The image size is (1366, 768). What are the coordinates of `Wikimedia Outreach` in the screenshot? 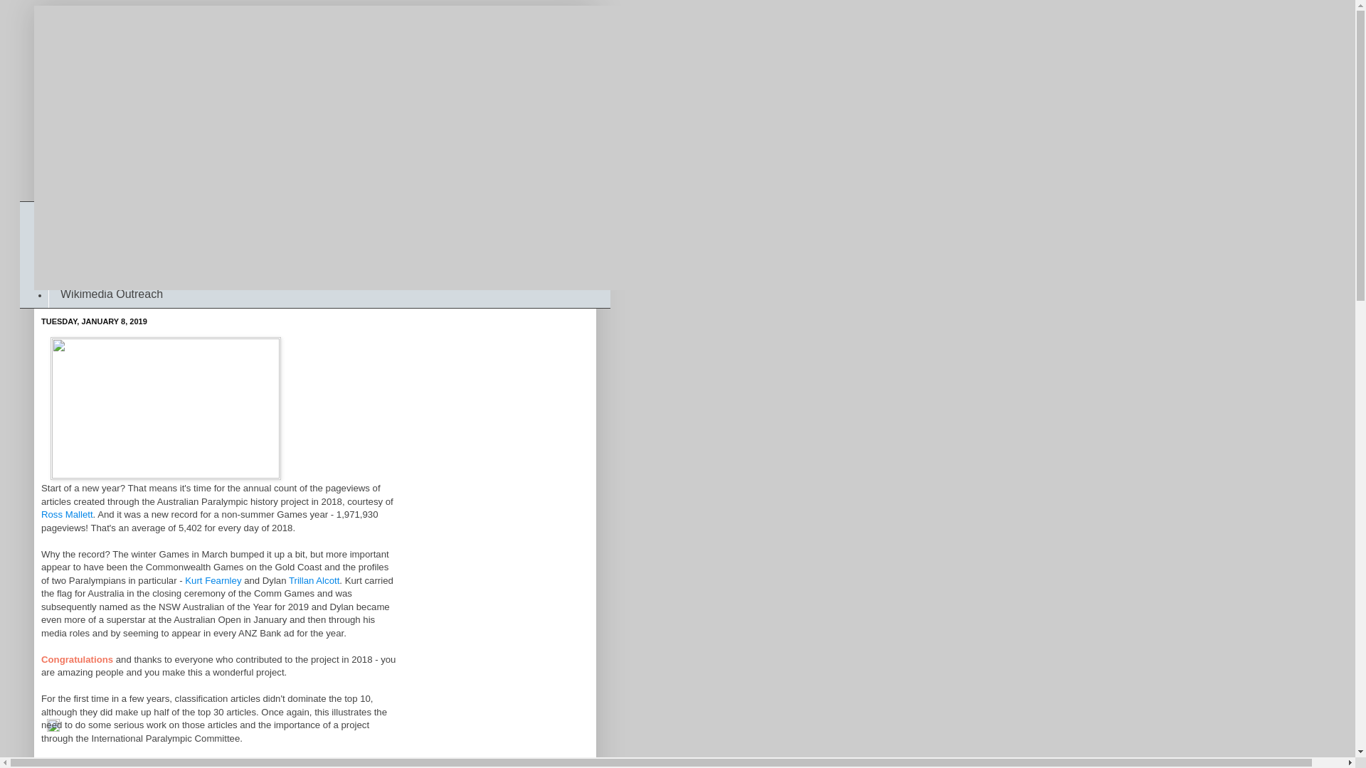 It's located at (111, 294).